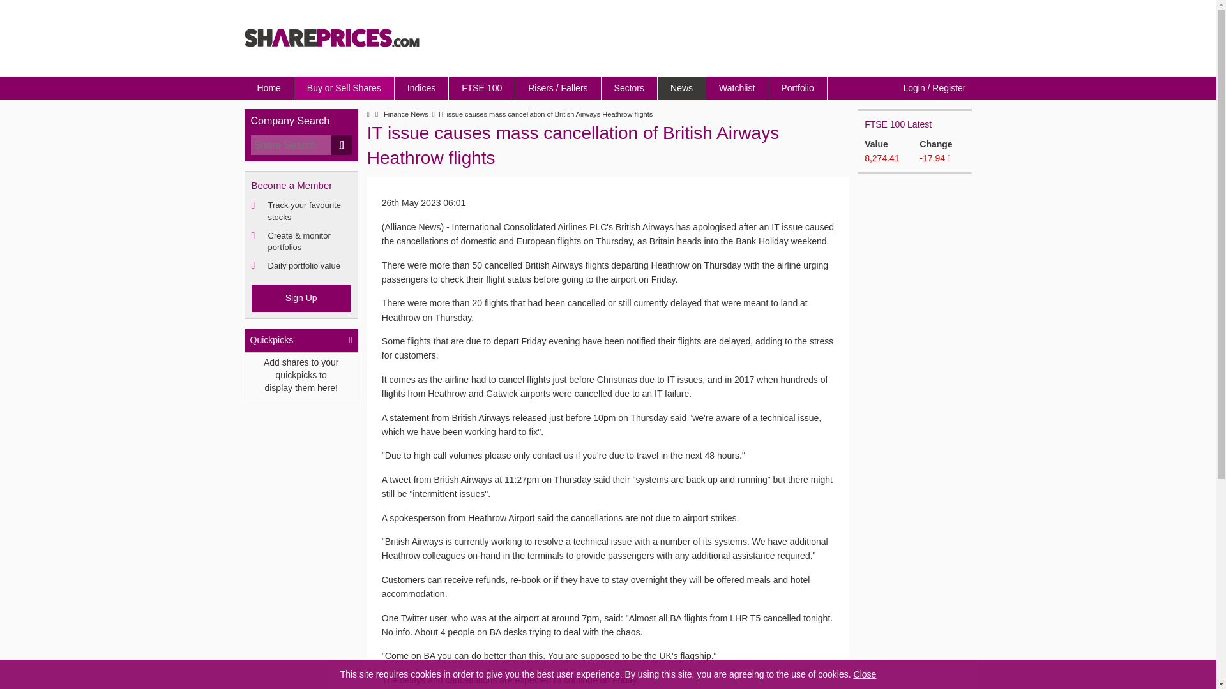 The height and width of the screenshot is (689, 1226). I want to click on Finance News, so click(405, 115).